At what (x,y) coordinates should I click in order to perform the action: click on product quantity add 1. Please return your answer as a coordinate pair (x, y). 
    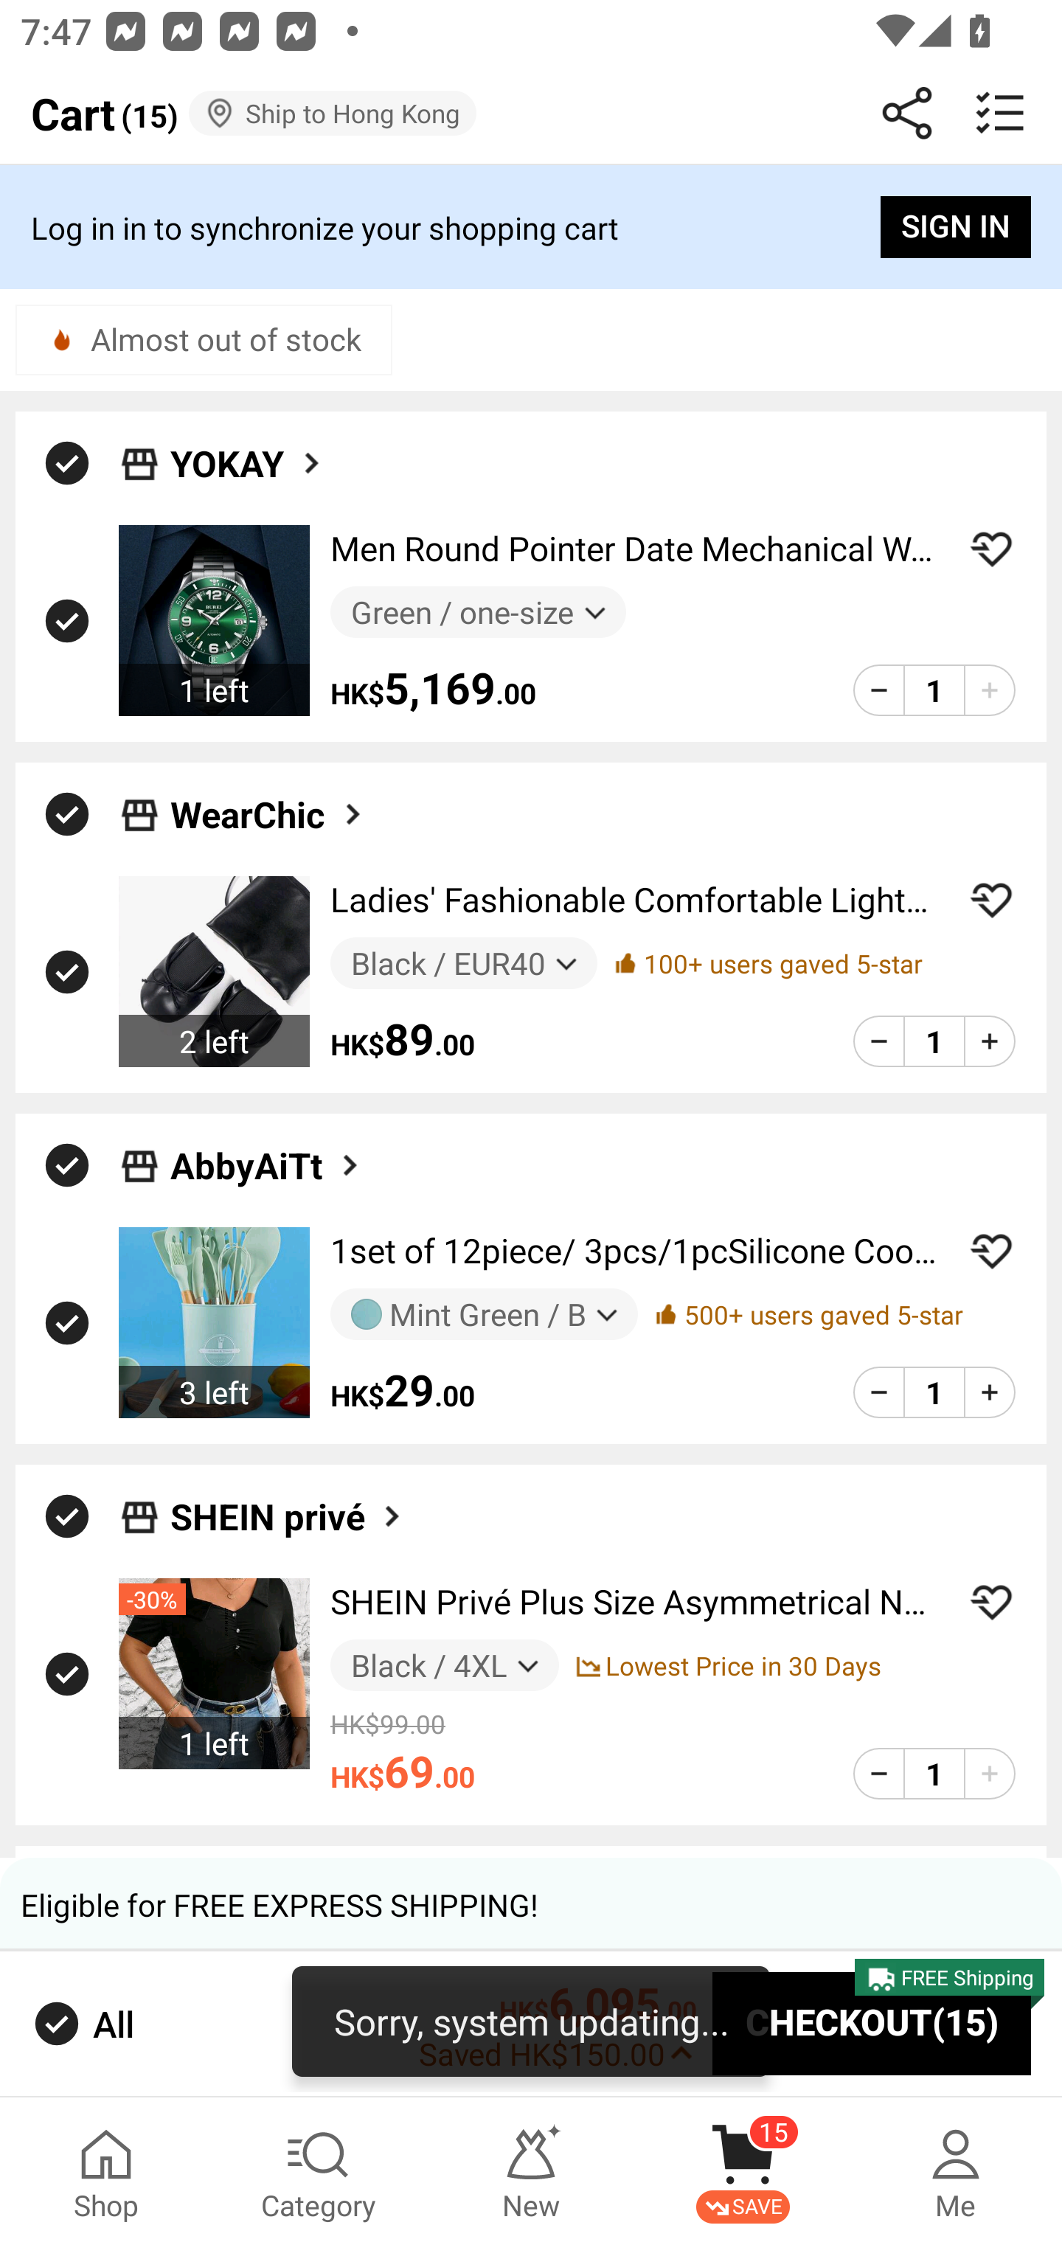
    Looking at the image, I should click on (990, 1041).